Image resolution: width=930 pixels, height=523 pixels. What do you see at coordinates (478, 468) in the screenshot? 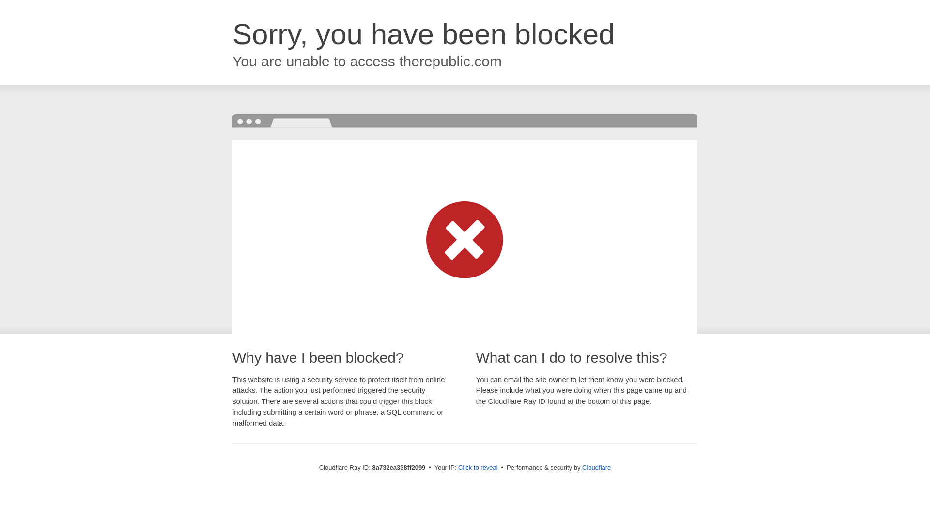
I see `Click to reveal` at bounding box center [478, 468].